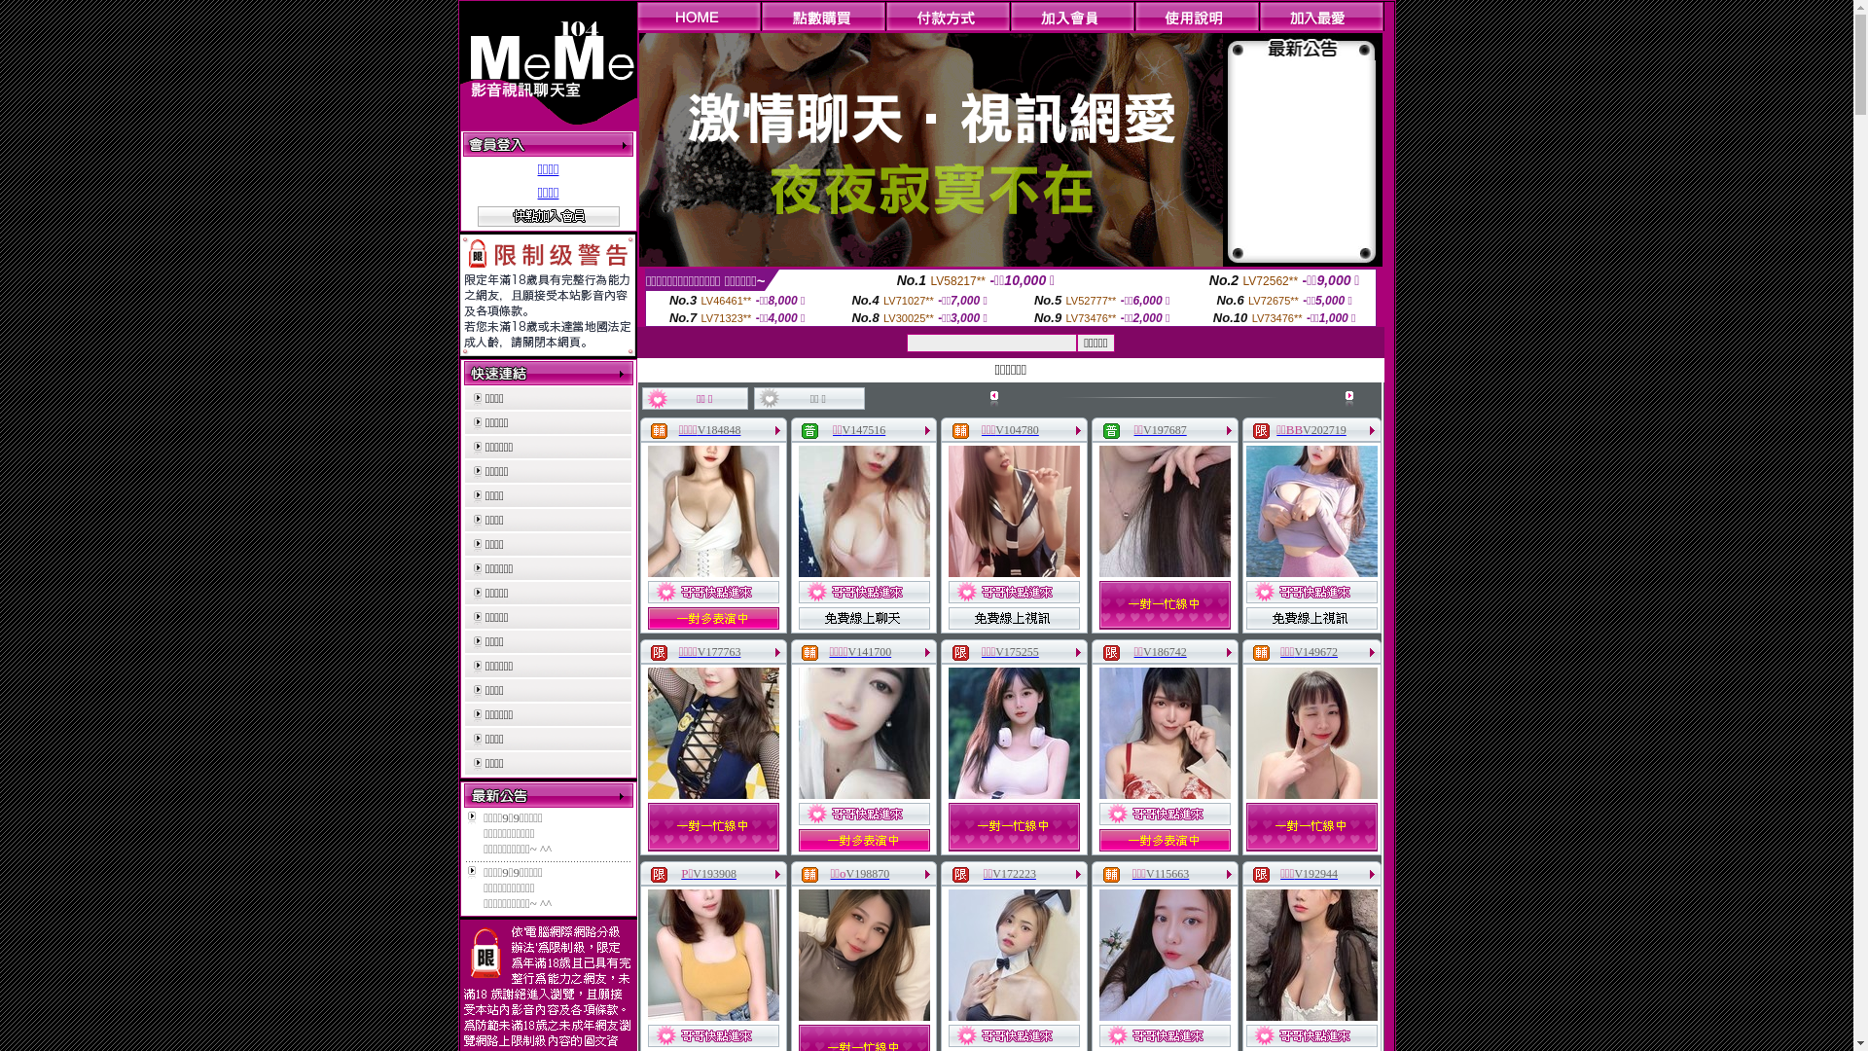 The width and height of the screenshot is (1868, 1051). What do you see at coordinates (1018, 430) in the screenshot?
I see `V104780` at bounding box center [1018, 430].